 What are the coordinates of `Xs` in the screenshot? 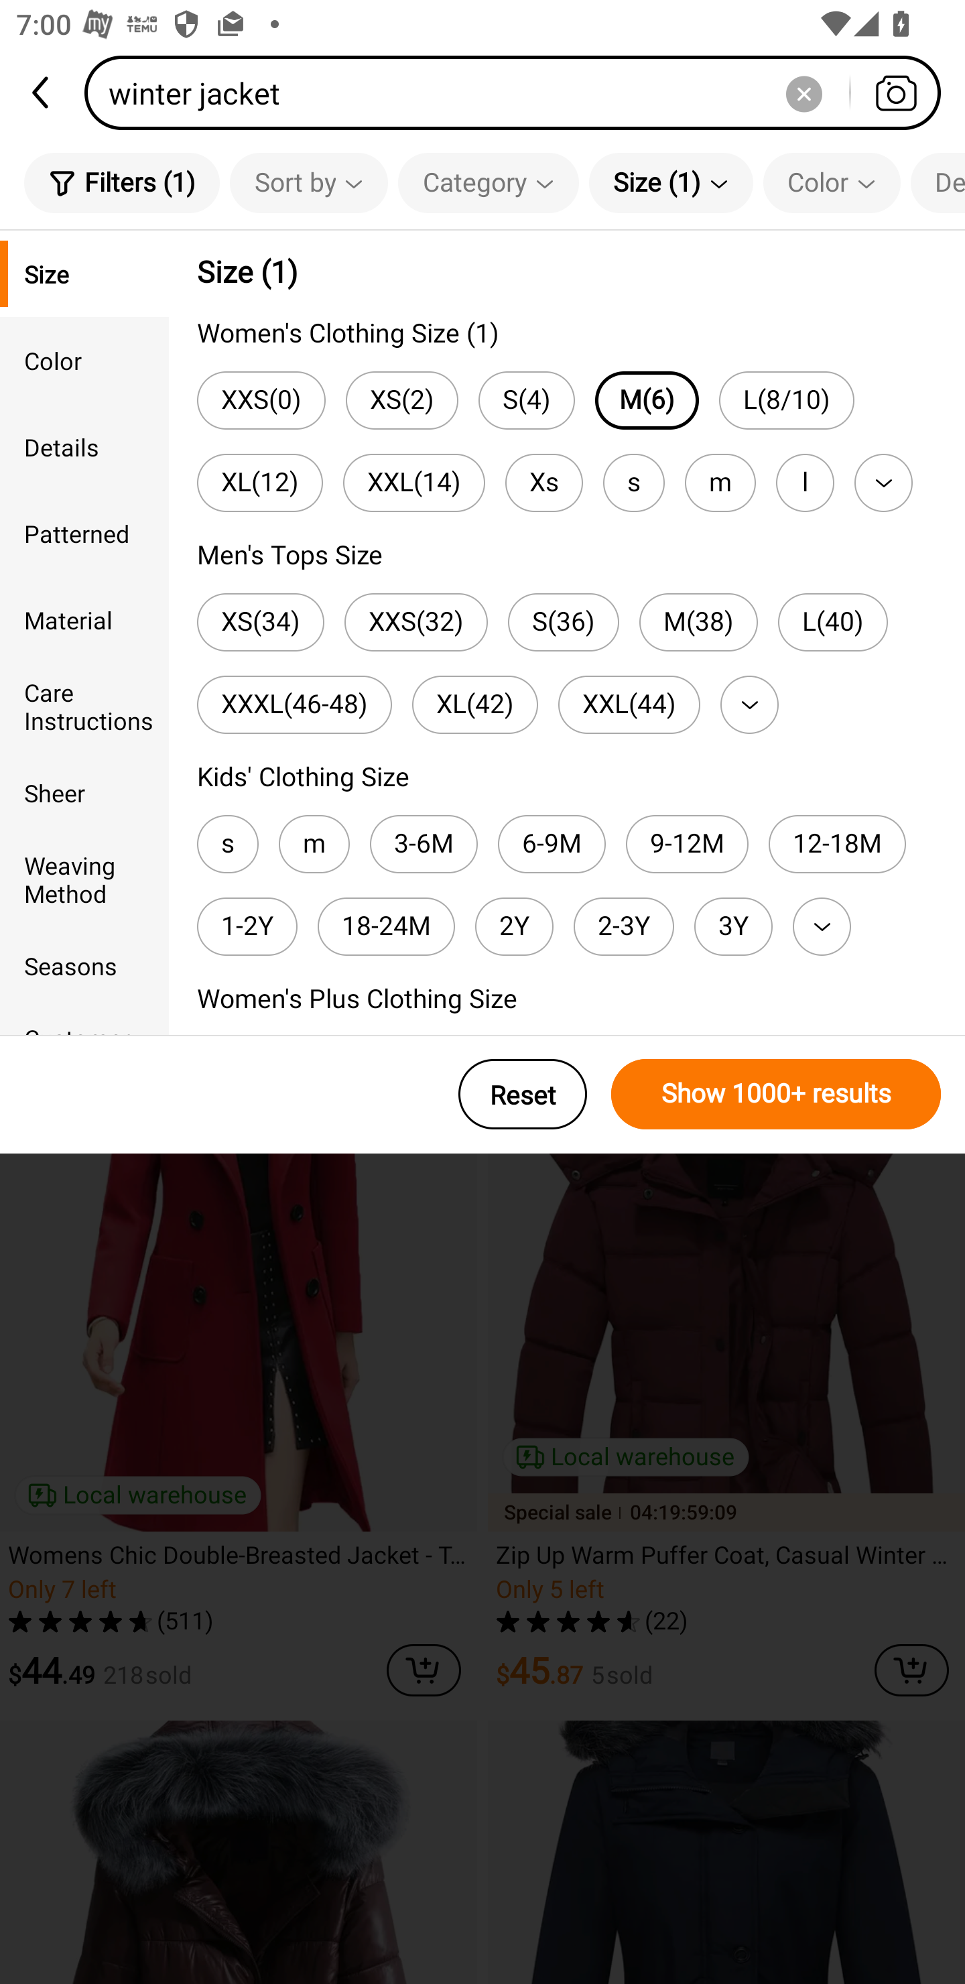 It's located at (544, 483).